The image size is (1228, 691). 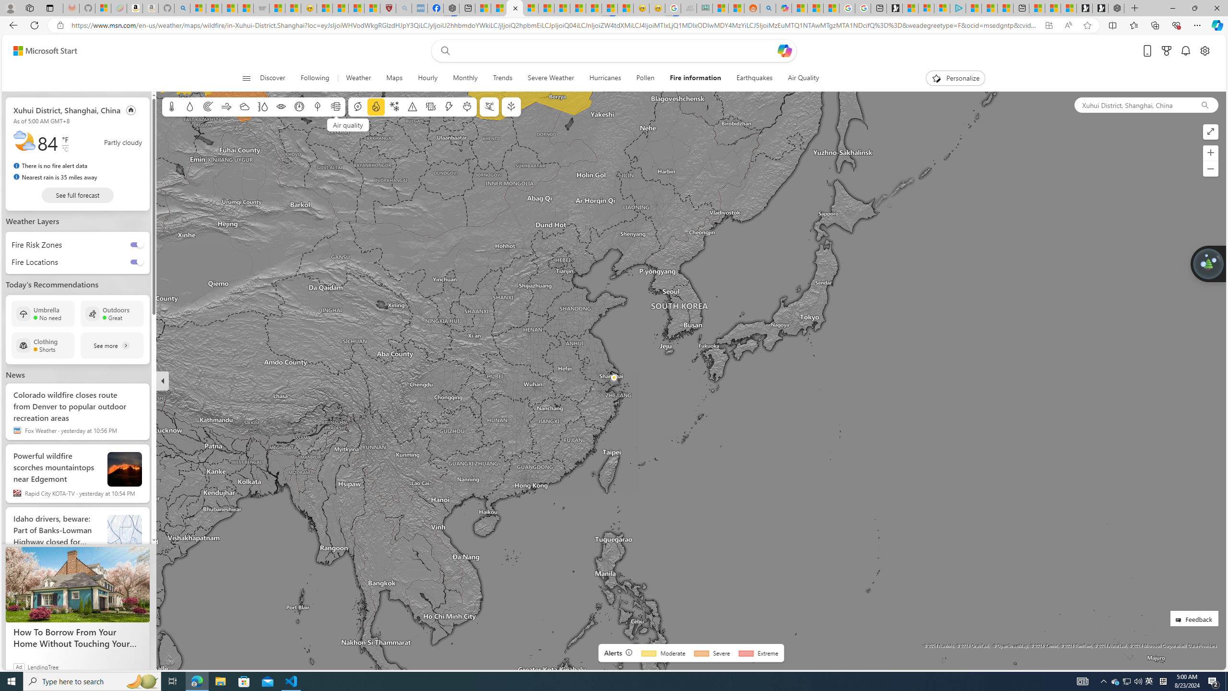 What do you see at coordinates (43, 314) in the screenshot?
I see `Umbrella No need` at bounding box center [43, 314].